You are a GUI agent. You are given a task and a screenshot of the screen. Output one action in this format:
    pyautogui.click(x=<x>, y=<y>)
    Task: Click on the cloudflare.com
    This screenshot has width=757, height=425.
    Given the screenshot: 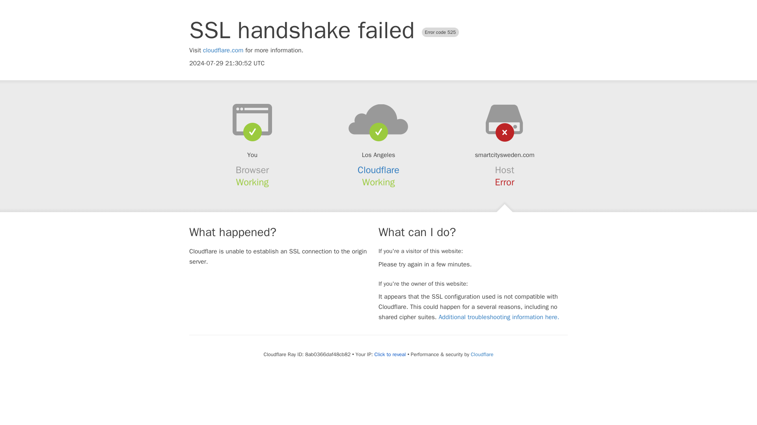 What is the action you would take?
    pyautogui.click(x=223, y=50)
    